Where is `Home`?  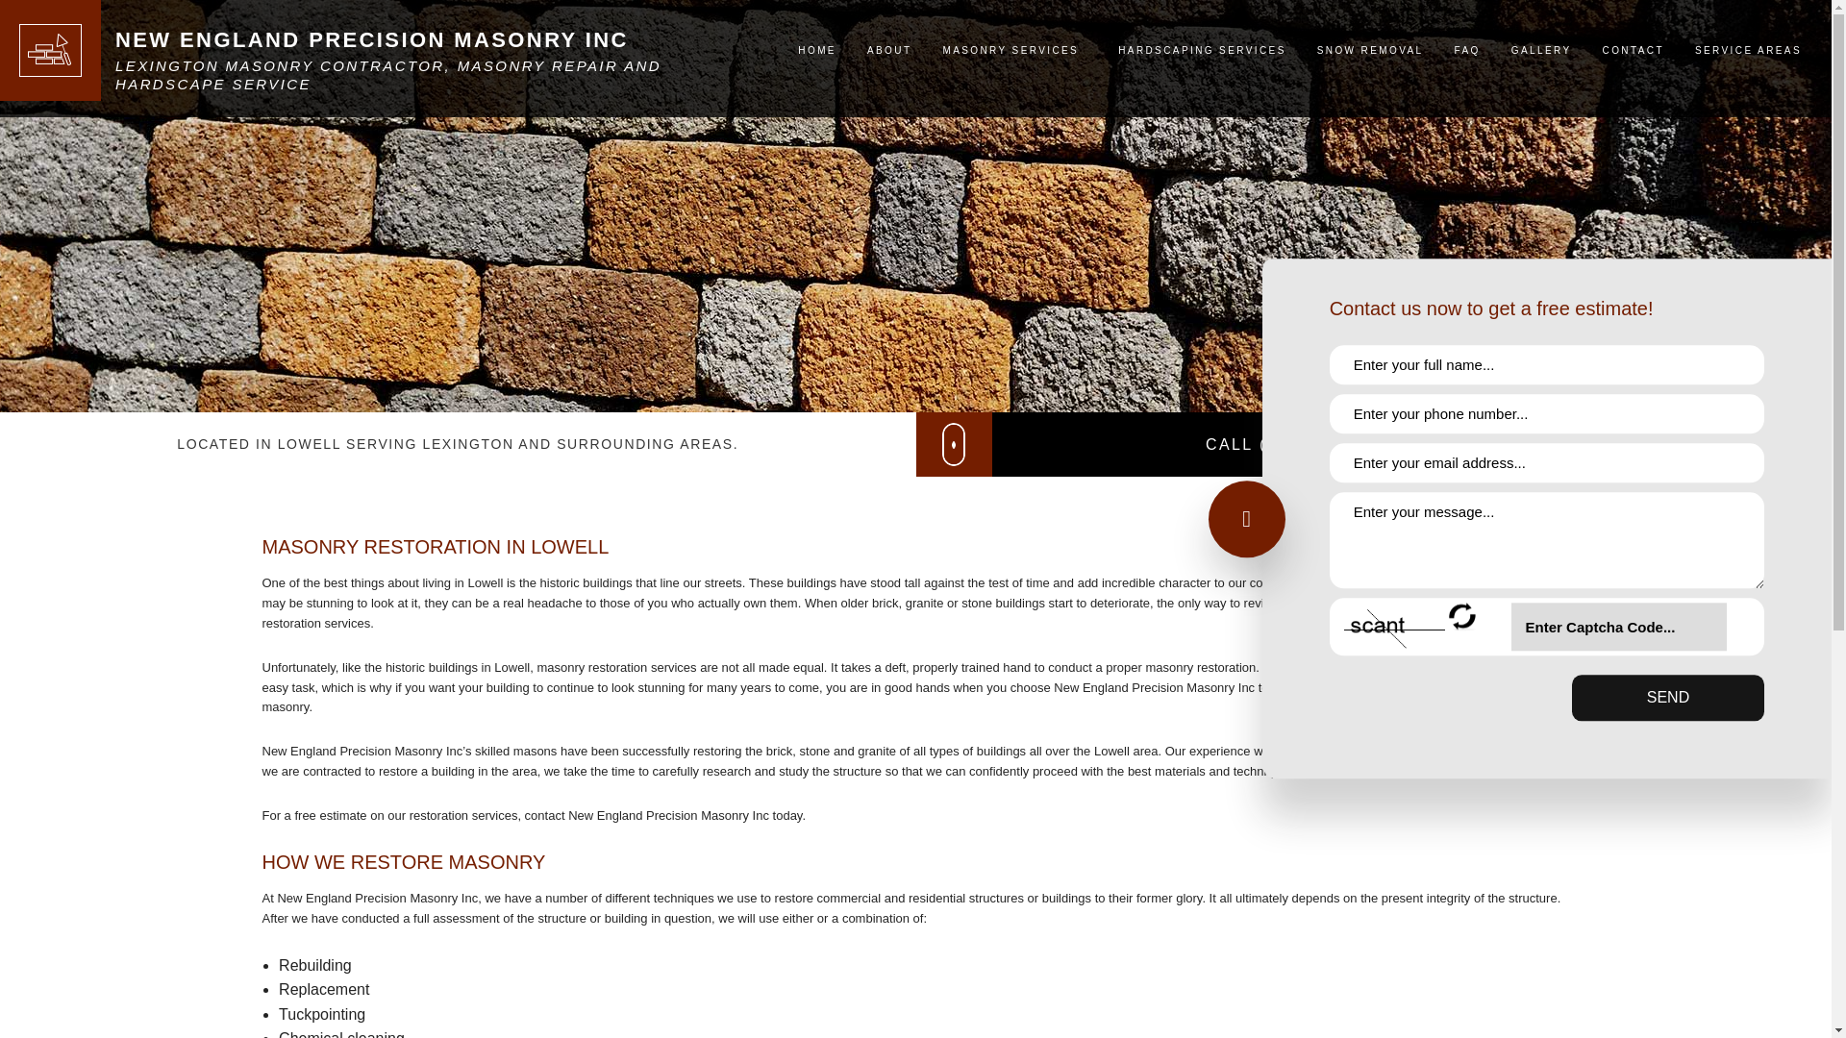 Home is located at coordinates (432, 40).